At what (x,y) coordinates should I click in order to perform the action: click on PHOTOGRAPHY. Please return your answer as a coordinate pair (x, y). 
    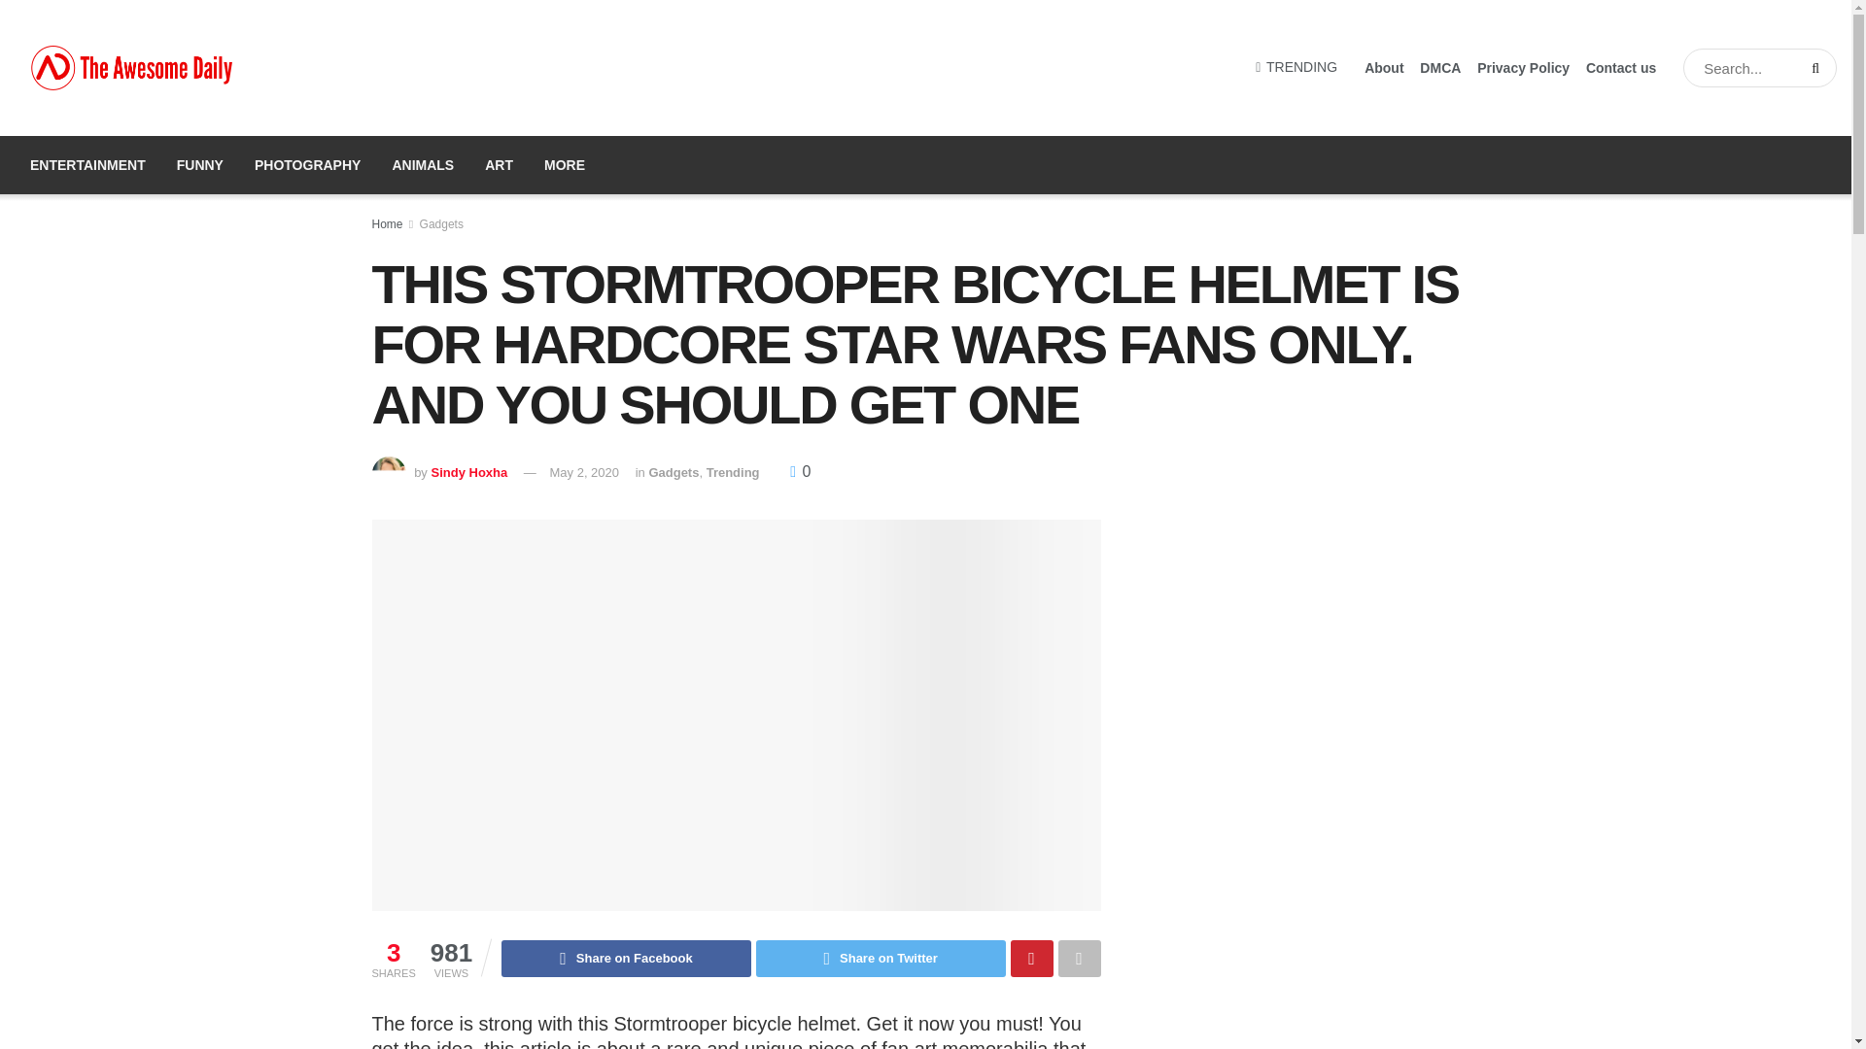
    Looking at the image, I should click on (307, 165).